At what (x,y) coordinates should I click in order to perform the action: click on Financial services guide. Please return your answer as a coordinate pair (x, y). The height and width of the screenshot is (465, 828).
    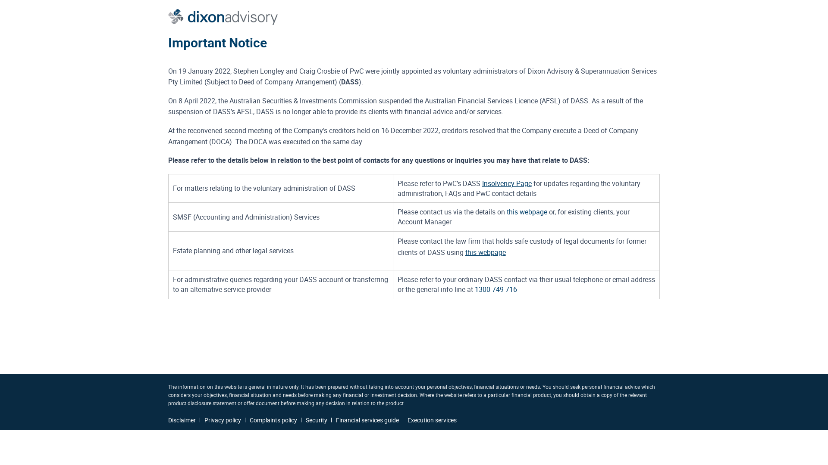
    Looking at the image, I should click on (367, 420).